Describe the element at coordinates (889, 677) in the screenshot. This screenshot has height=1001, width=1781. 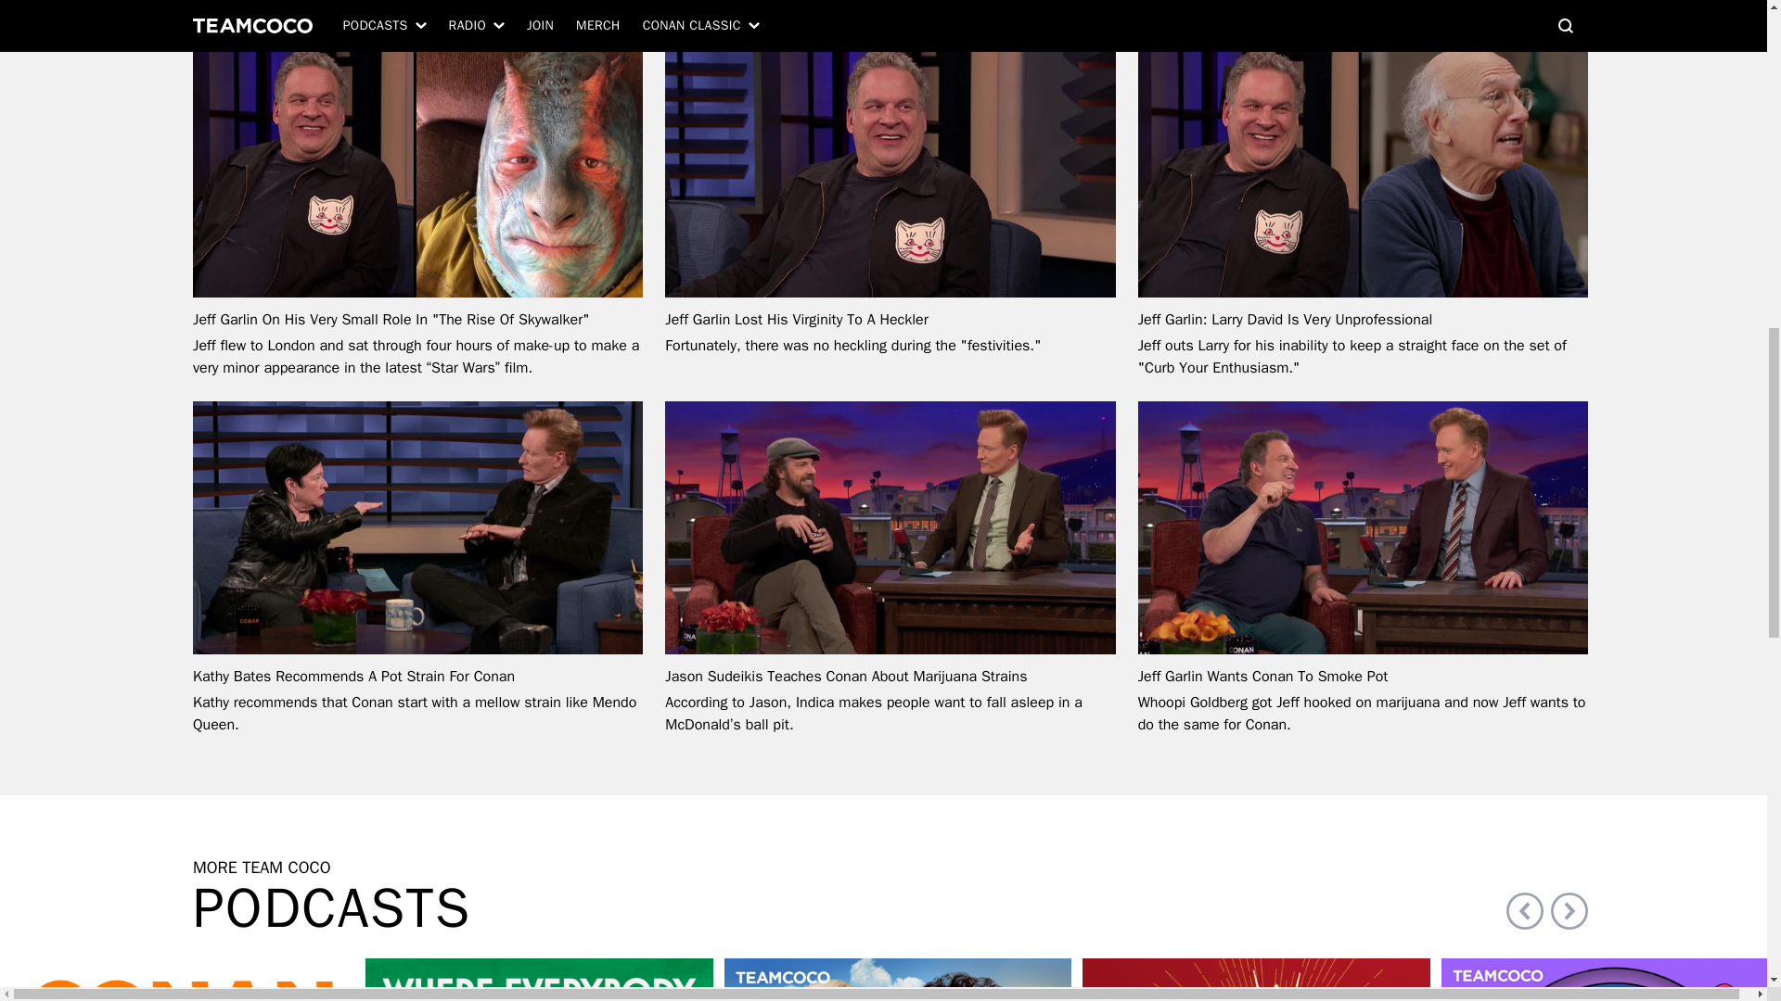
I see `Jason Sudeikis Teaches Conan About Marijuana Strains` at that location.